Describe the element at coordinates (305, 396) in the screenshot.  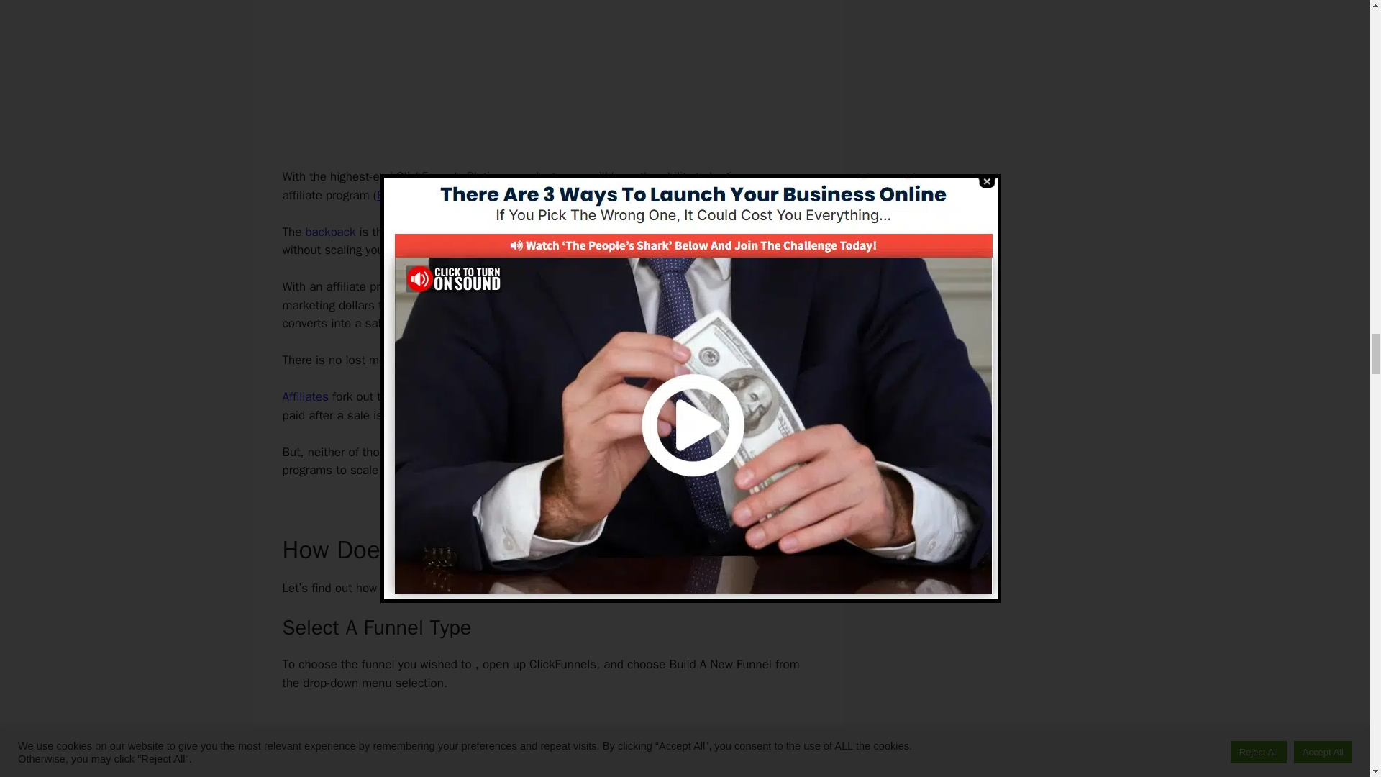
I see `Affiliates` at that location.